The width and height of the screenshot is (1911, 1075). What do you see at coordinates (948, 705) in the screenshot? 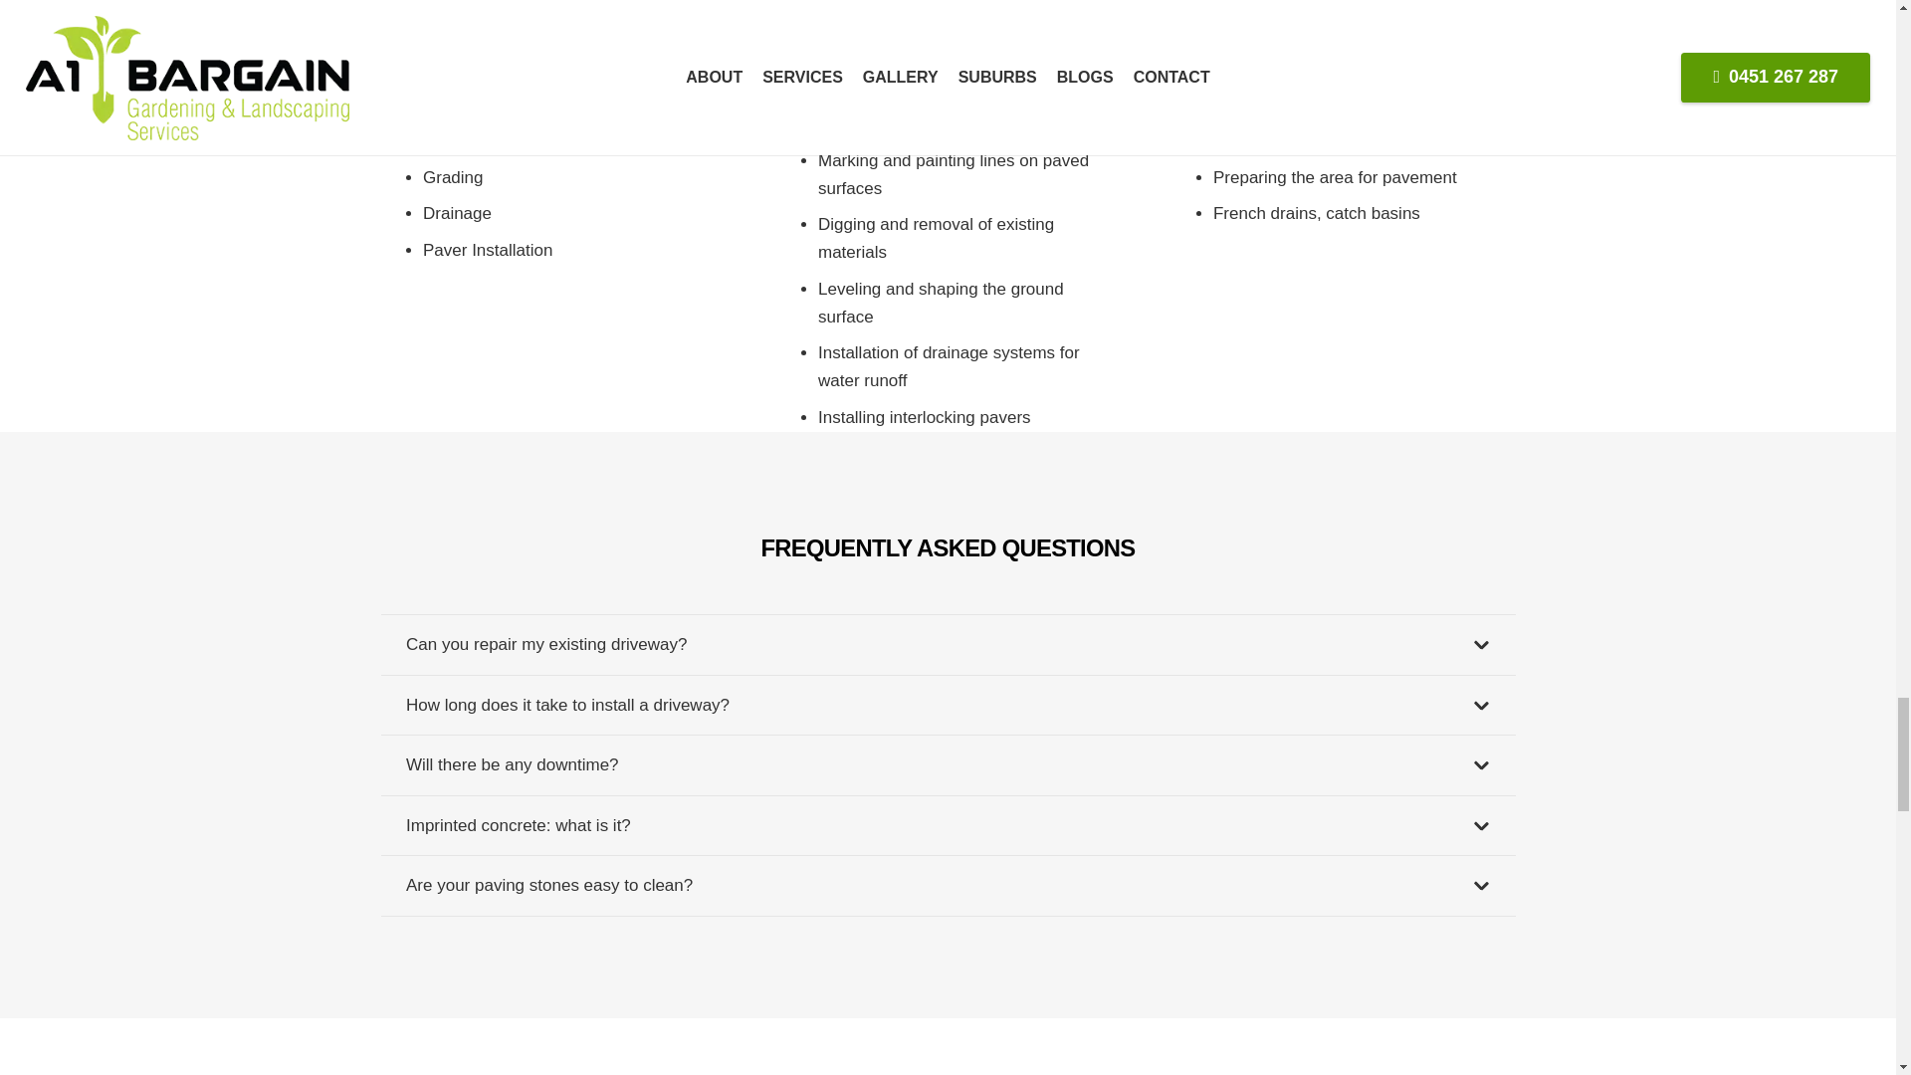
I see `How long does it take to install a driveway?` at bounding box center [948, 705].